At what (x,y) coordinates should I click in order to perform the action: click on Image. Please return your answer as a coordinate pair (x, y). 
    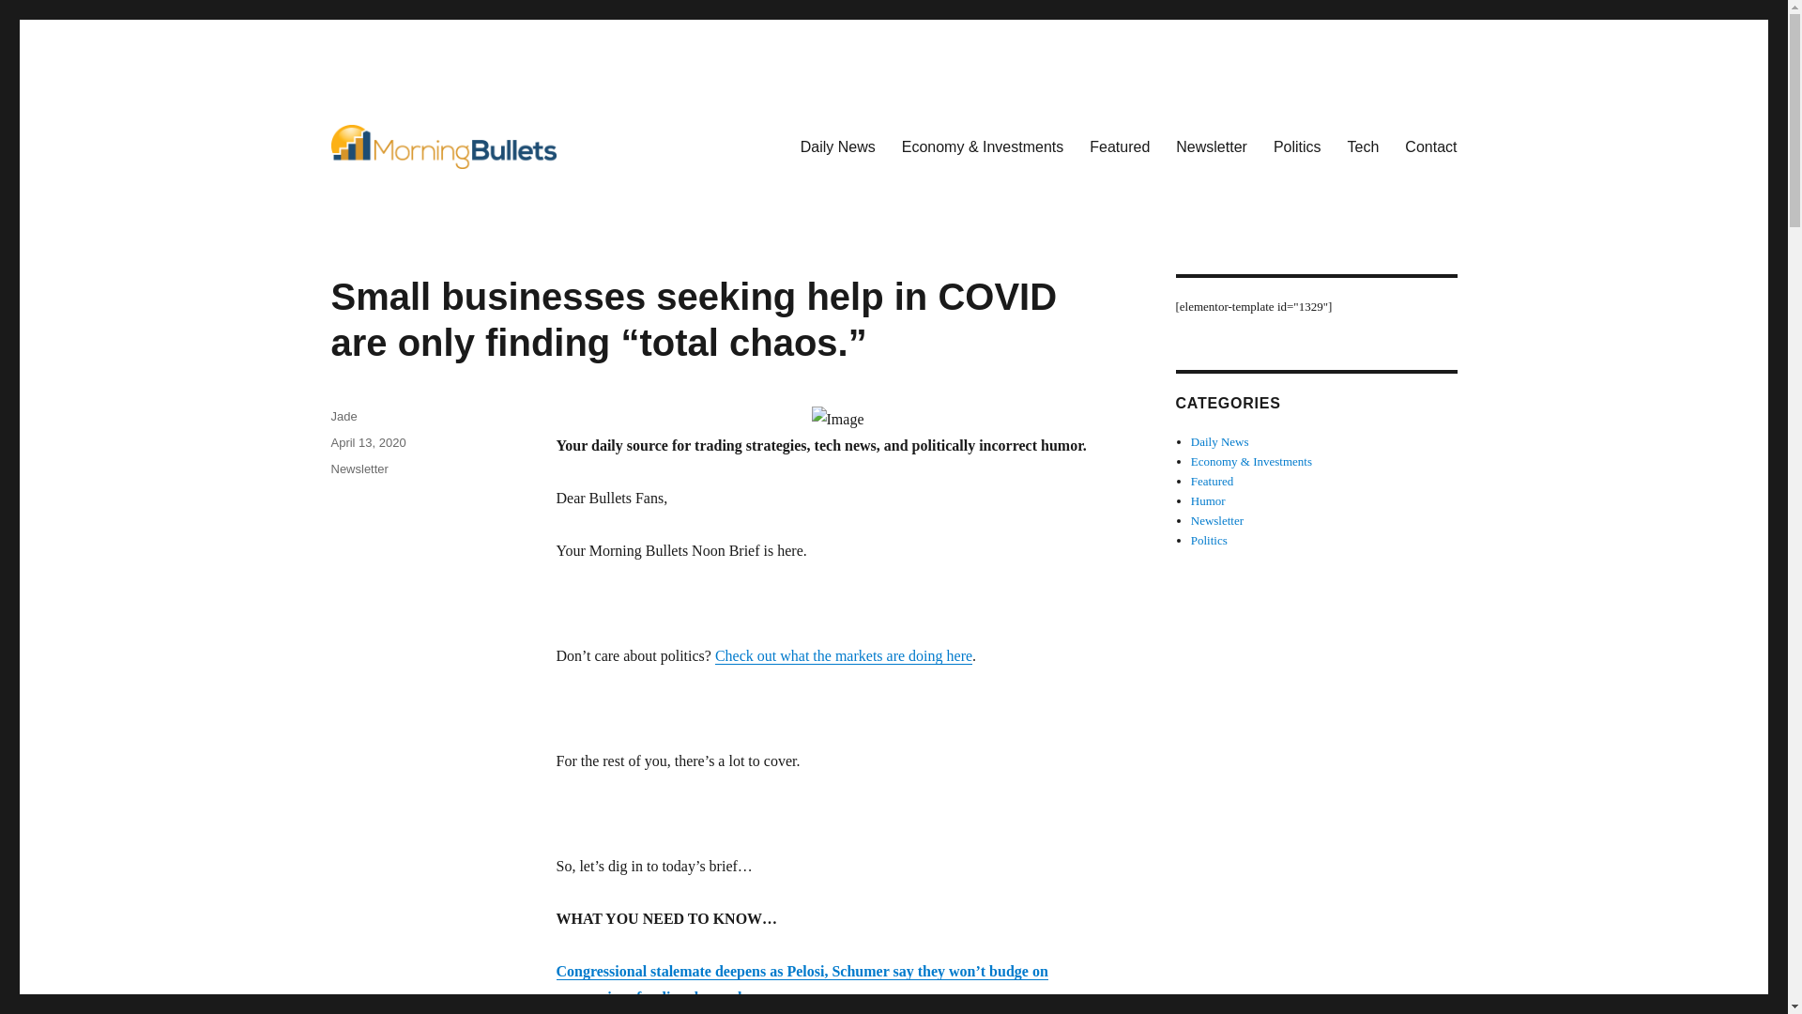
    Looking at the image, I should click on (837, 420).